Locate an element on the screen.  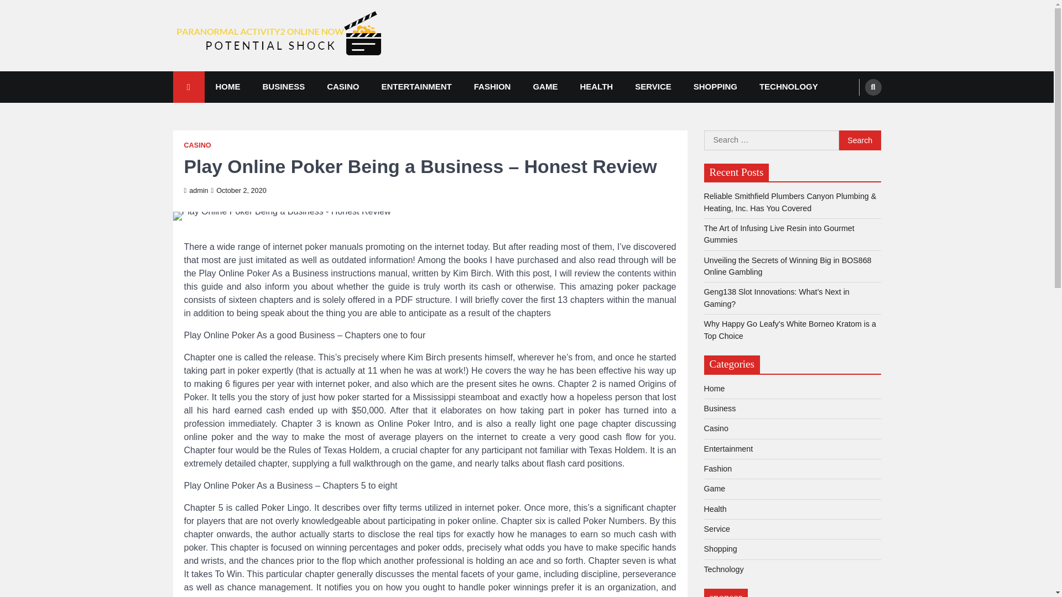
HOME is located at coordinates (228, 86).